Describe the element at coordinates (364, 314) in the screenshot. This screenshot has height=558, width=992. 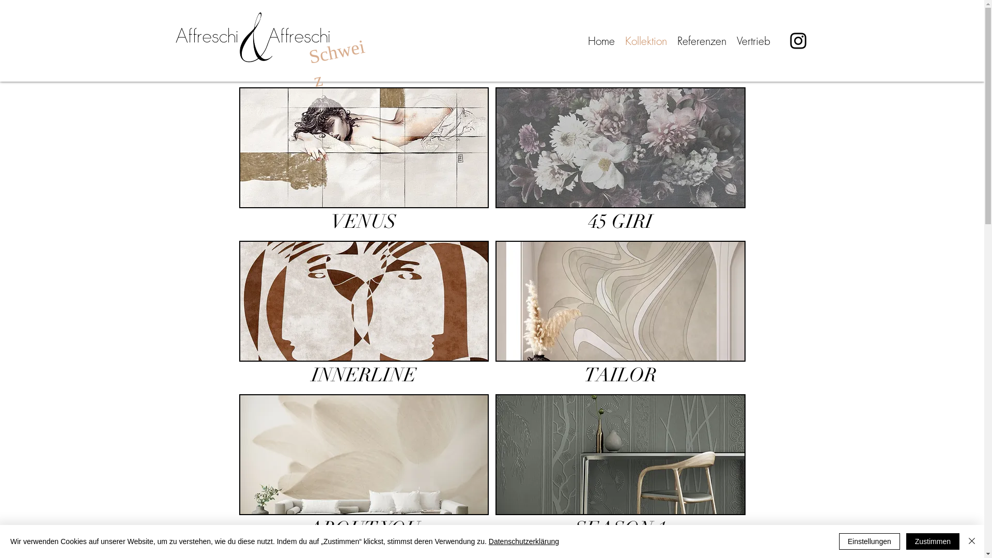
I see `INNERLINE` at that location.